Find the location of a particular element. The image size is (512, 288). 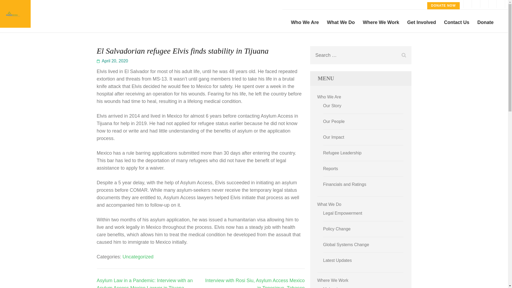

instagram is located at coordinates (484, 4).